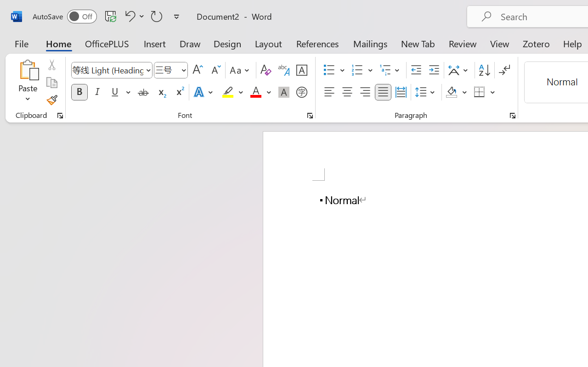  Describe the element at coordinates (329, 70) in the screenshot. I see `Bullets` at that location.